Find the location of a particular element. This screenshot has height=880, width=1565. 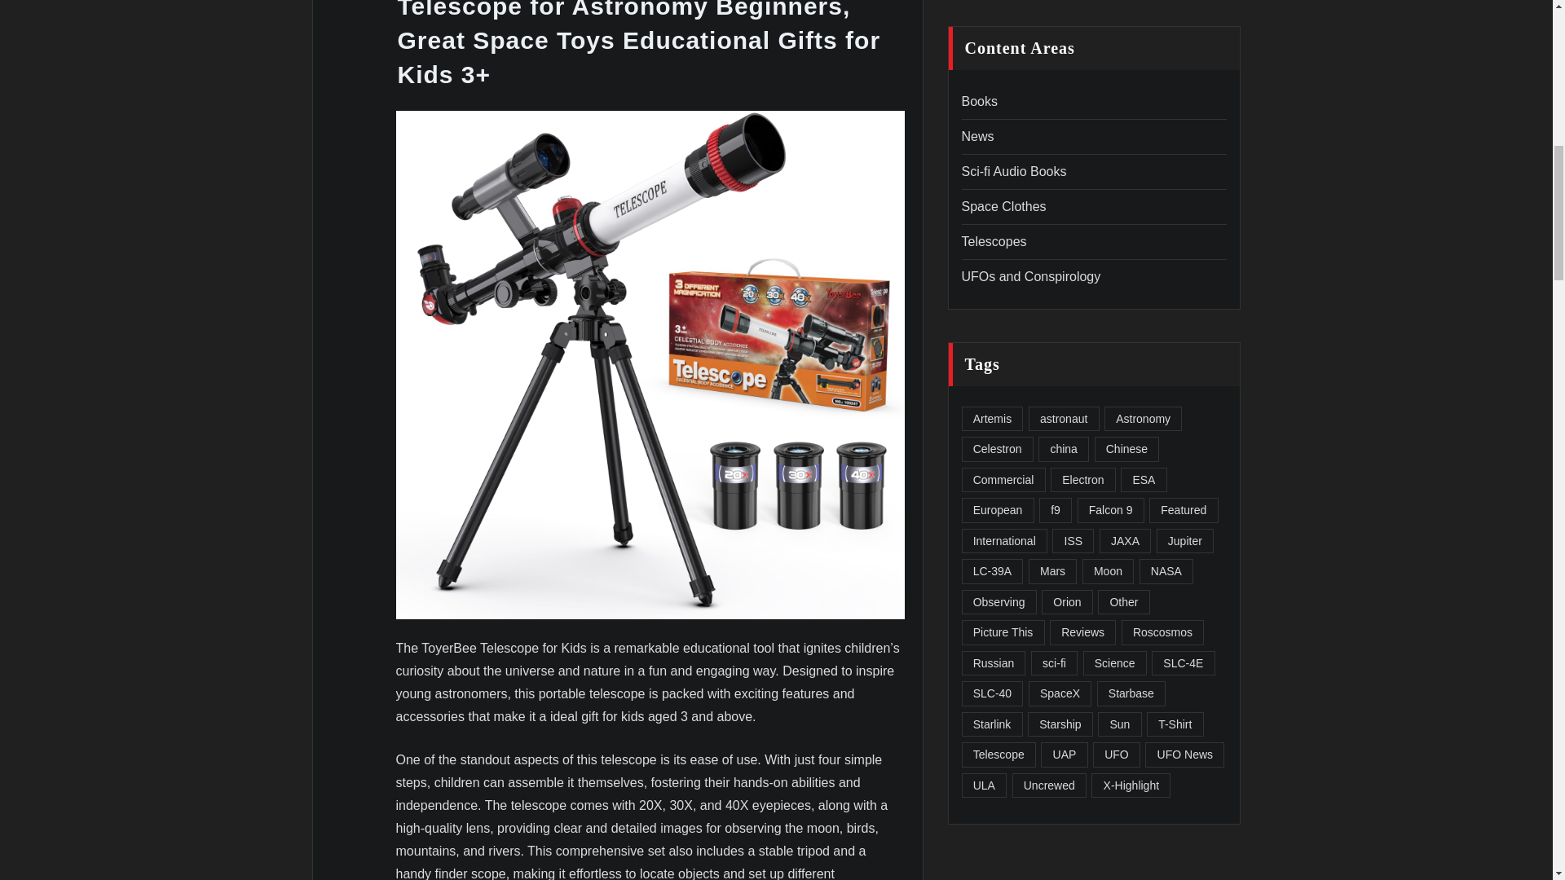

f9 is located at coordinates (1055, 510).